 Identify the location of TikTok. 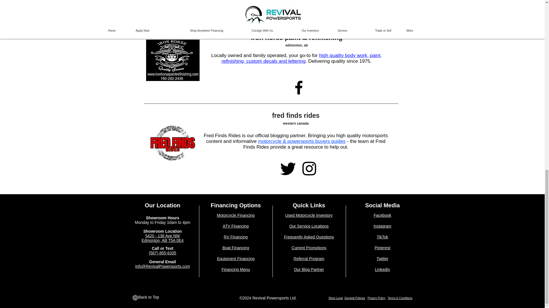
(382, 237).